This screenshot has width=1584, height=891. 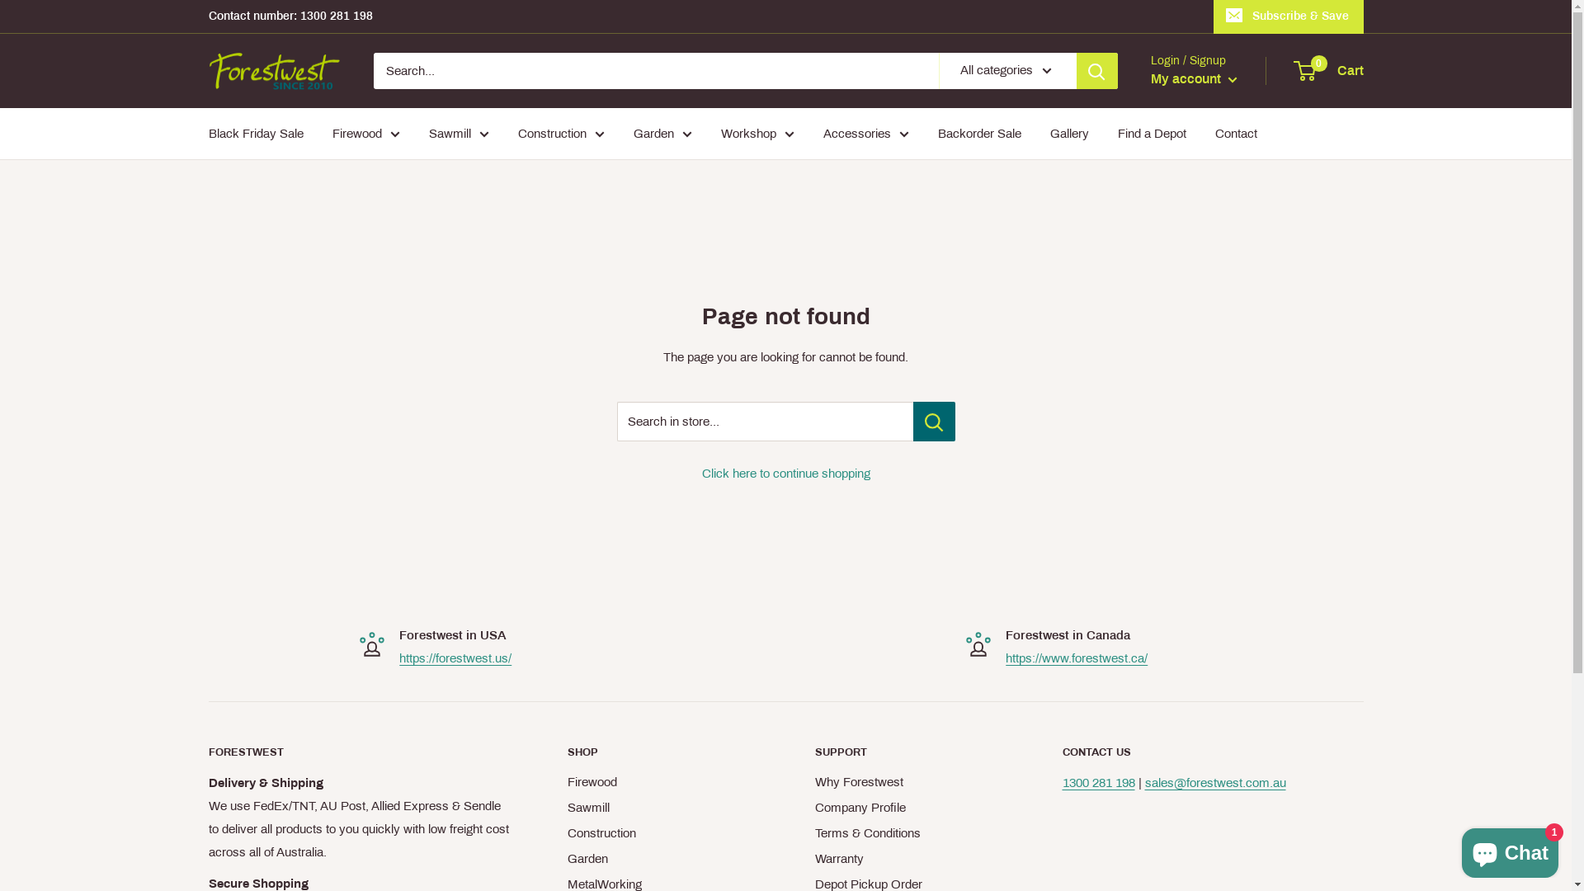 What do you see at coordinates (455, 658) in the screenshot?
I see `https://forestwest.us/` at bounding box center [455, 658].